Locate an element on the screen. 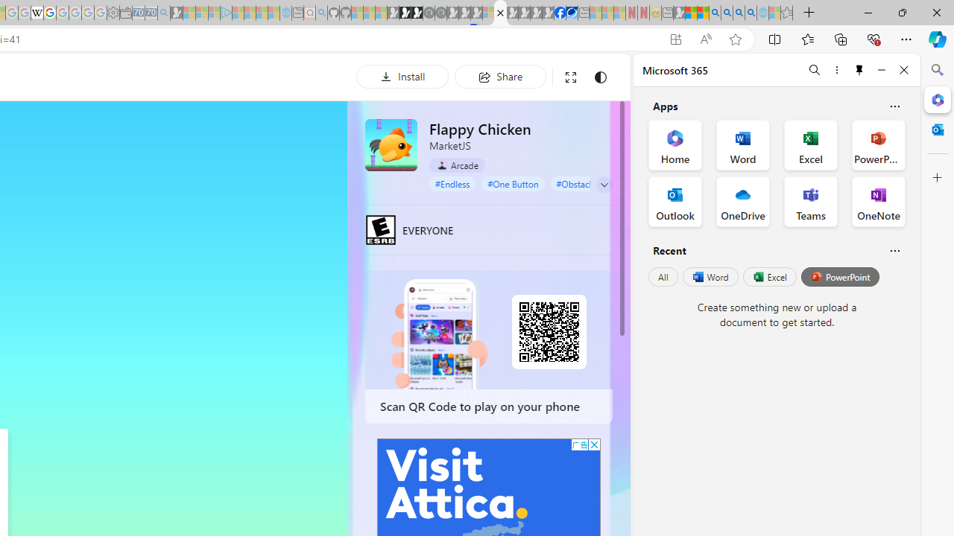 The image size is (954, 536). Excel Office App is located at coordinates (811, 144).